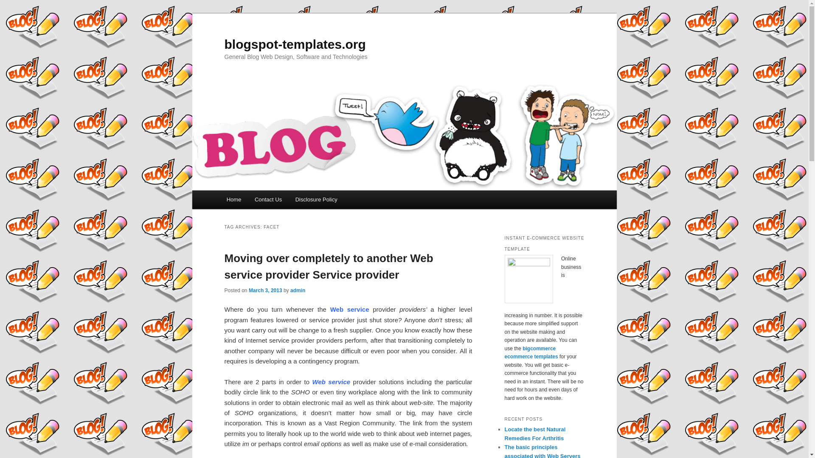 This screenshot has width=815, height=458. What do you see at coordinates (233, 199) in the screenshot?
I see `Home` at bounding box center [233, 199].